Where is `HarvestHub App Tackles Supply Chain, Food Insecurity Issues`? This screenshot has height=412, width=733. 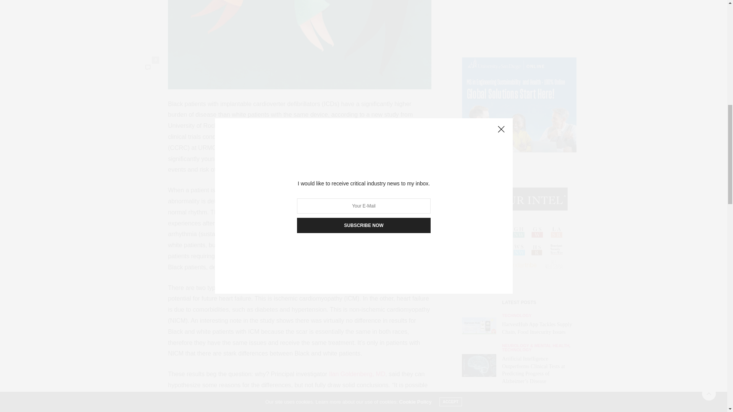
HarvestHub App Tackles Supply Chain, Food Insecurity Issues is located at coordinates (537, 2).